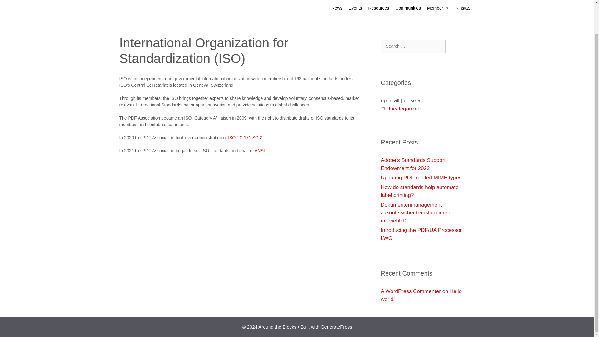 The width and height of the screenshot is (599, 337). Describe the element at coordinates (355, 8) in the screenshot. I see `Events` at that location.